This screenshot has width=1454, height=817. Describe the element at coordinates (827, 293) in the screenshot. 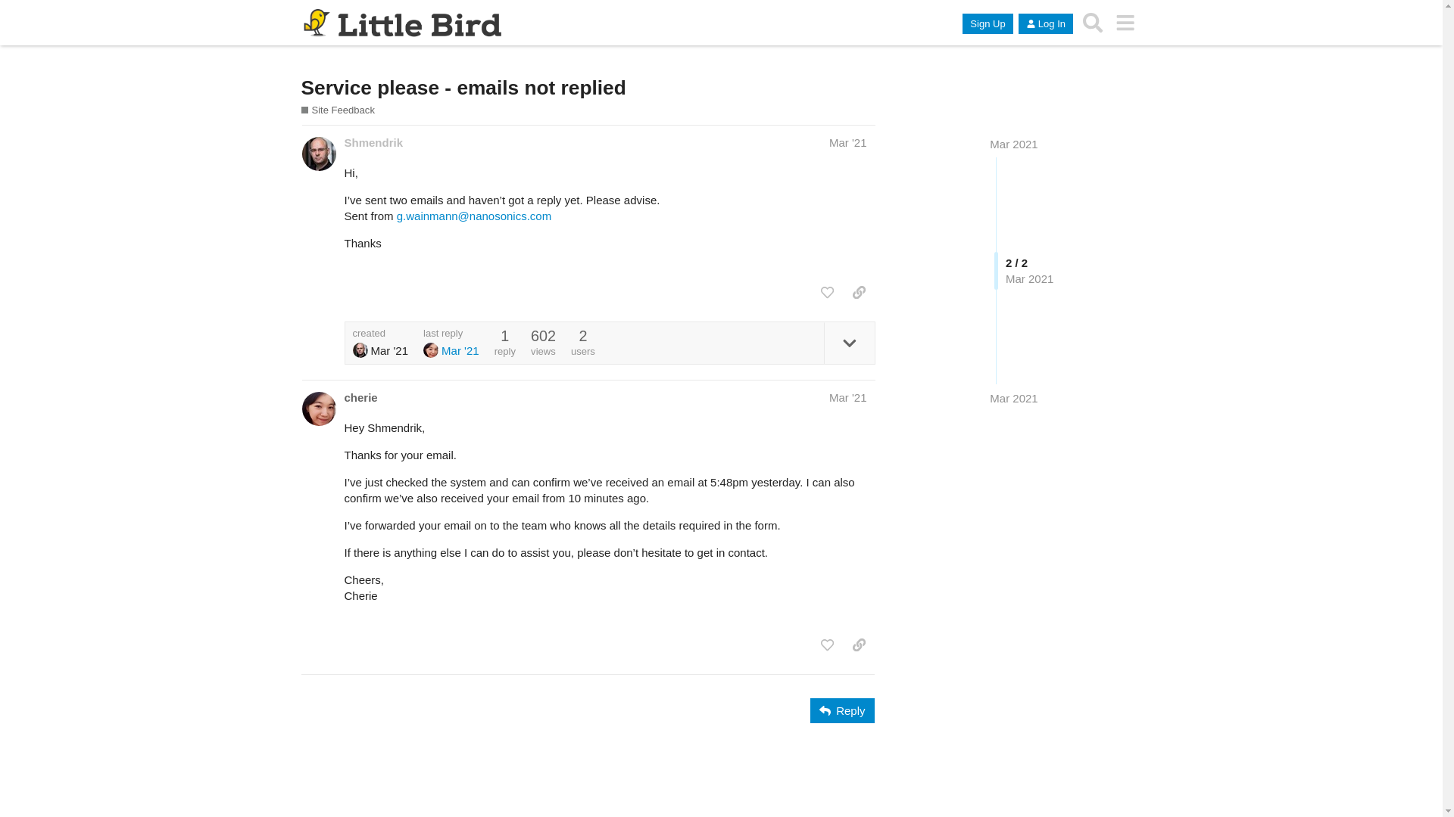

I see `like this post` at that location.